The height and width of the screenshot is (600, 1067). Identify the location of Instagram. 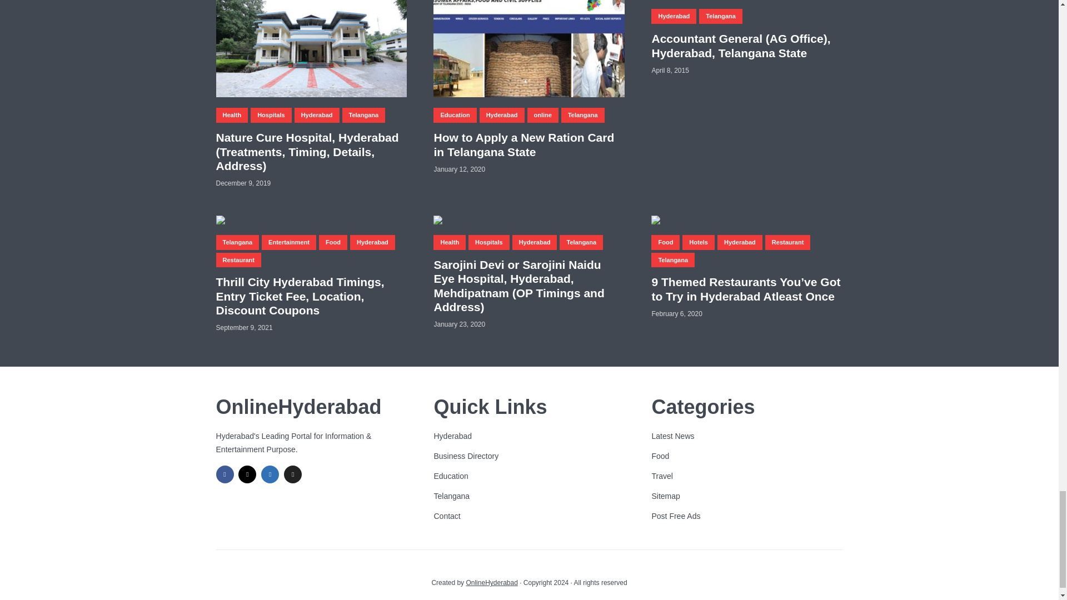
(247, 474).